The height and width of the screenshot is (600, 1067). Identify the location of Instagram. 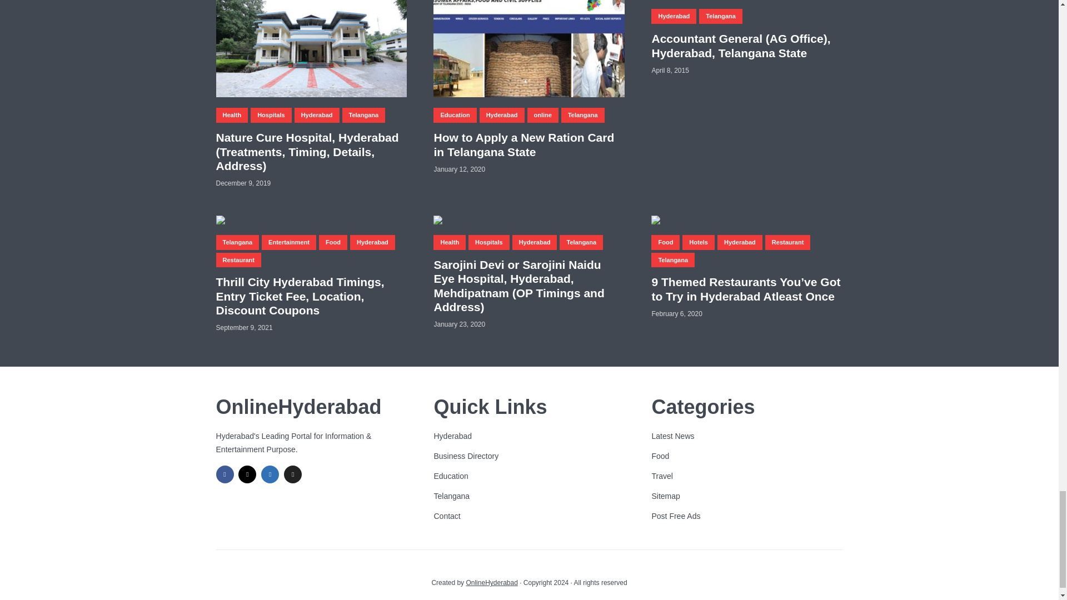
(247, 474).